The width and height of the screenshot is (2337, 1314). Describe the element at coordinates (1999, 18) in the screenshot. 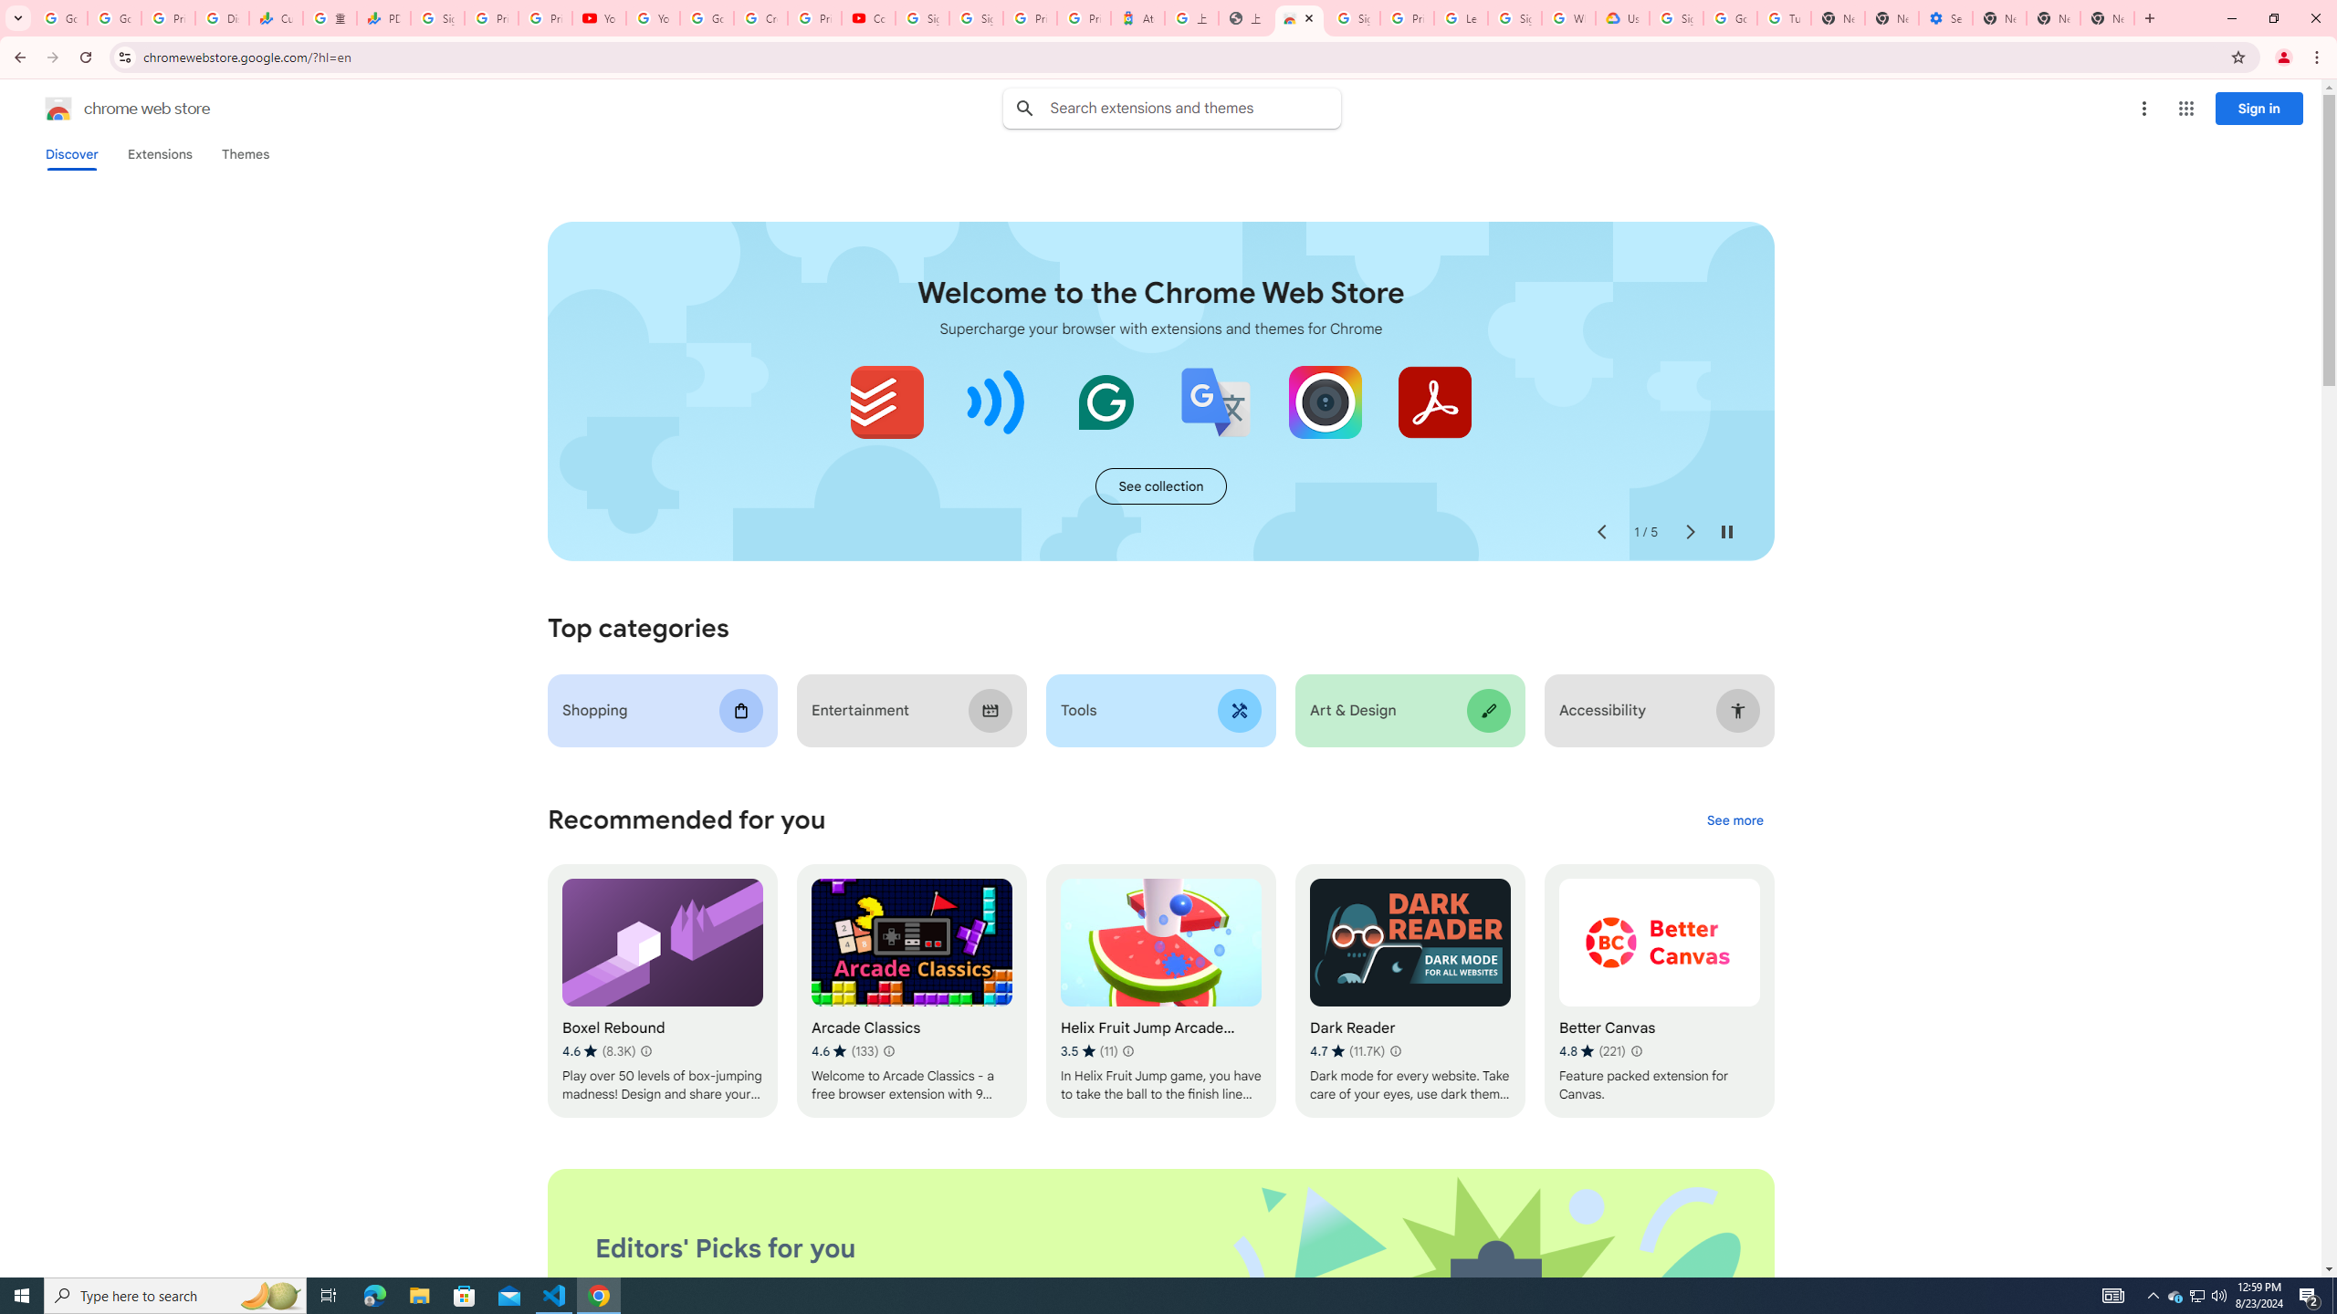

I see `New Tab` at that location.